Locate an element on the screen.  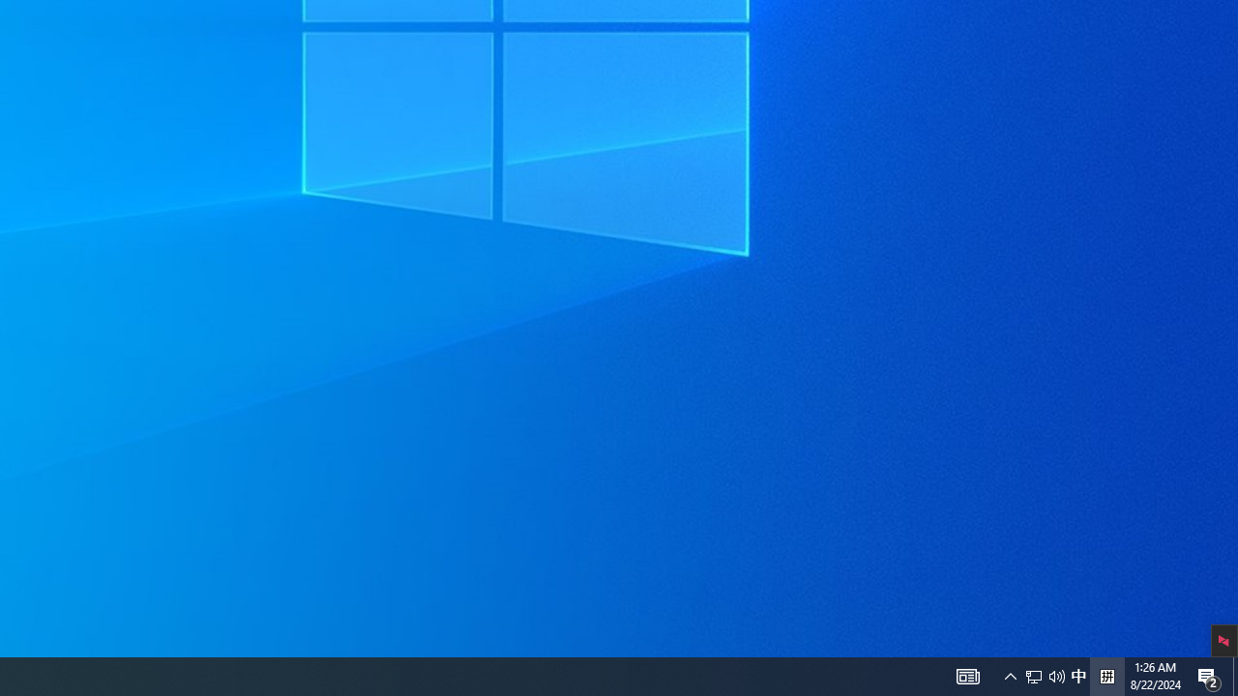
Show desktop is located at coordinates (1235, 677).